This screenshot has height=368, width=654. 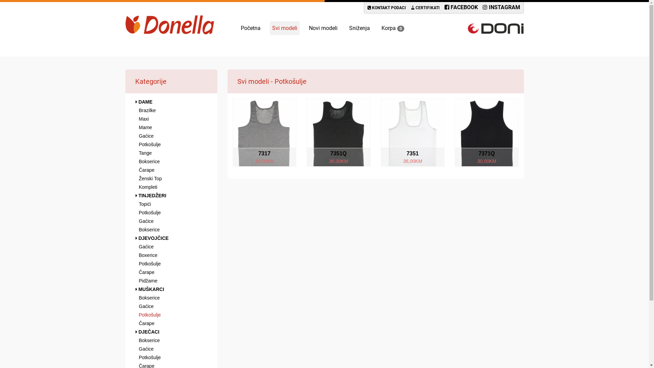 I want to click on Bokserice, so click(x=171, y=298).